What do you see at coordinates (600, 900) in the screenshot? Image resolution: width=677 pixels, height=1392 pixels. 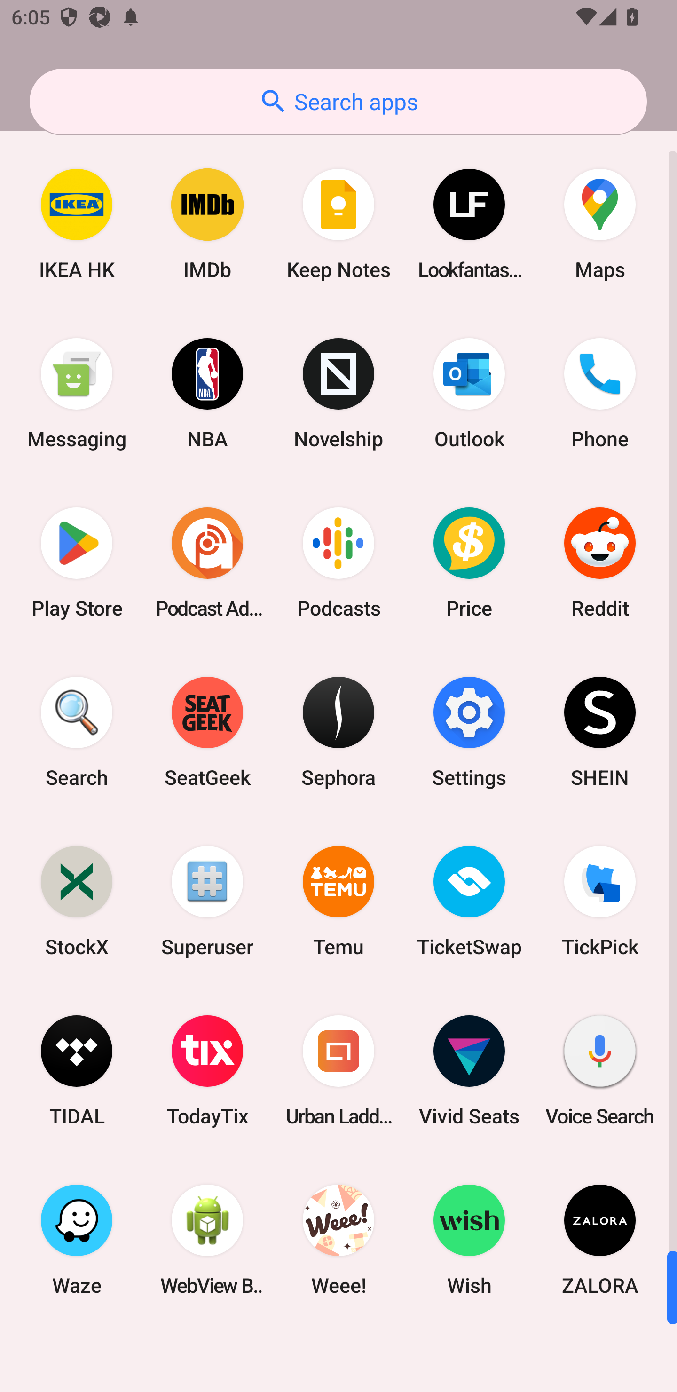 I see `TickPick` at bounding box center [600, 900].